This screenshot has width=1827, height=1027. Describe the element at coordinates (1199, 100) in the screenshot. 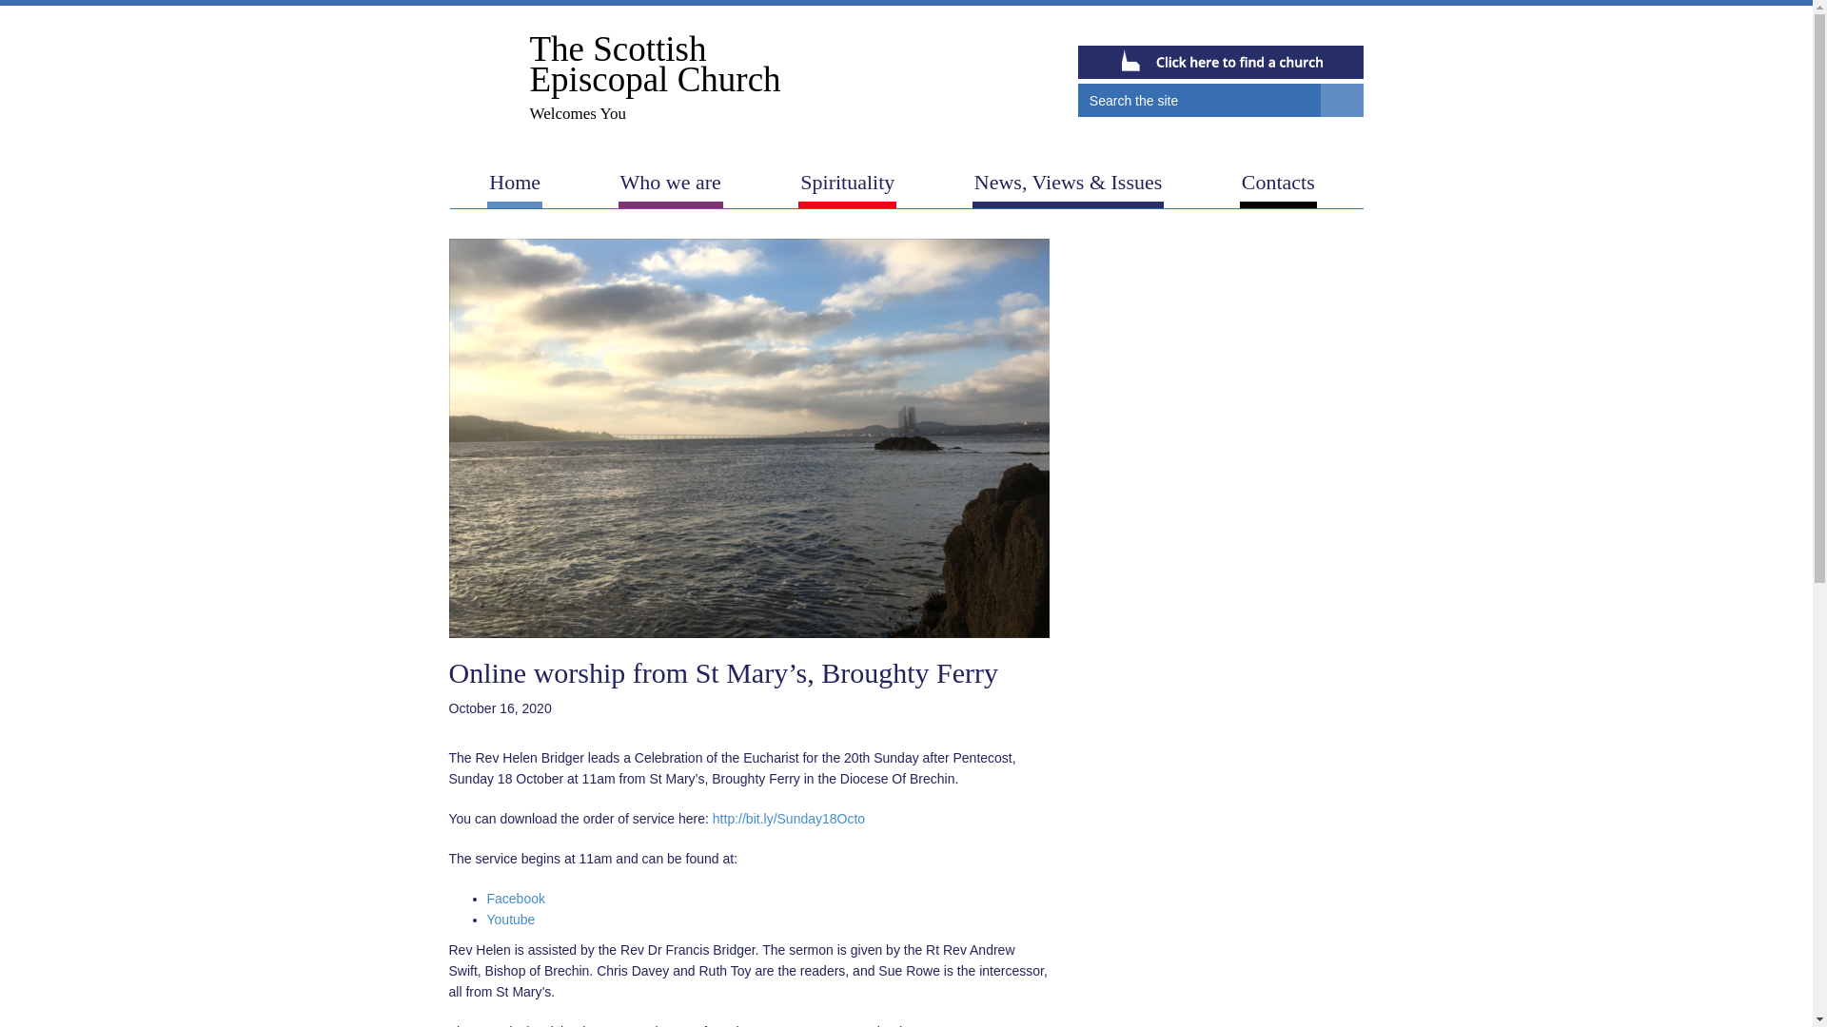

I see `youtube` at that location.